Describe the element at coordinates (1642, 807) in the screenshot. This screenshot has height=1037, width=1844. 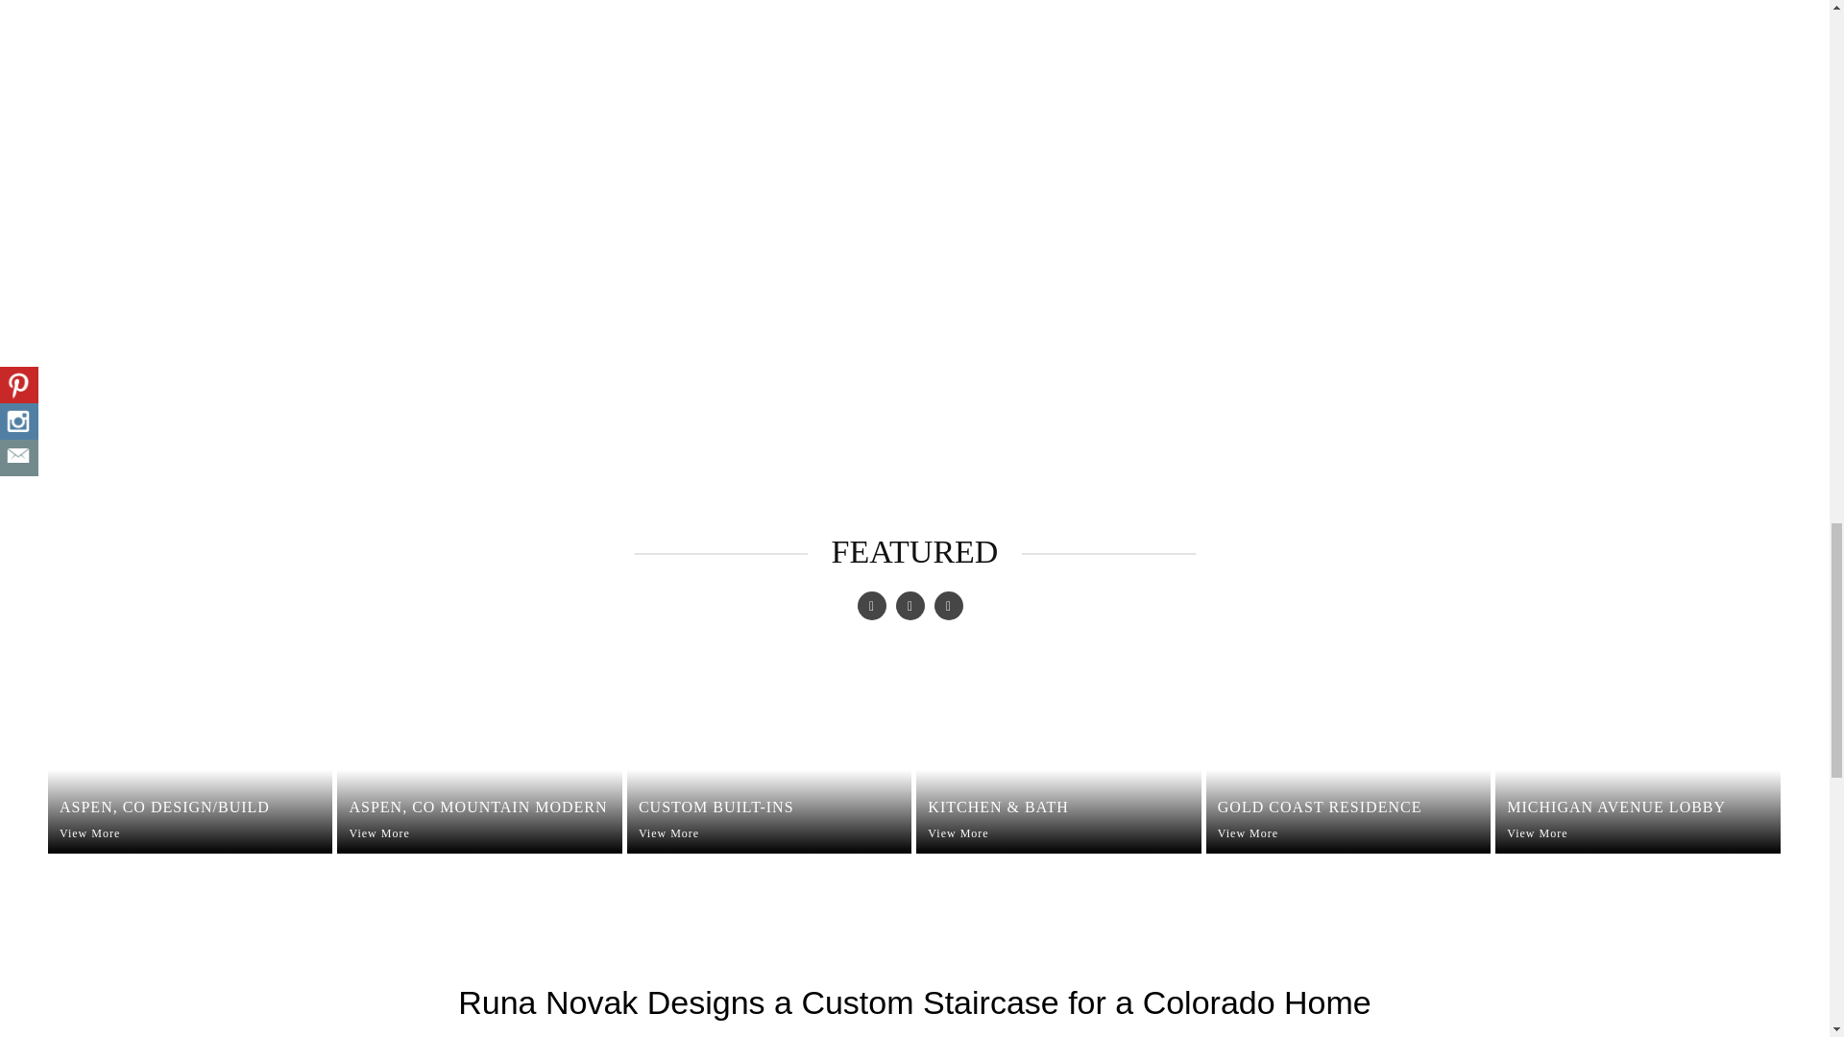
I see `MICHIGAN AVENUE LOBBY` at that location.